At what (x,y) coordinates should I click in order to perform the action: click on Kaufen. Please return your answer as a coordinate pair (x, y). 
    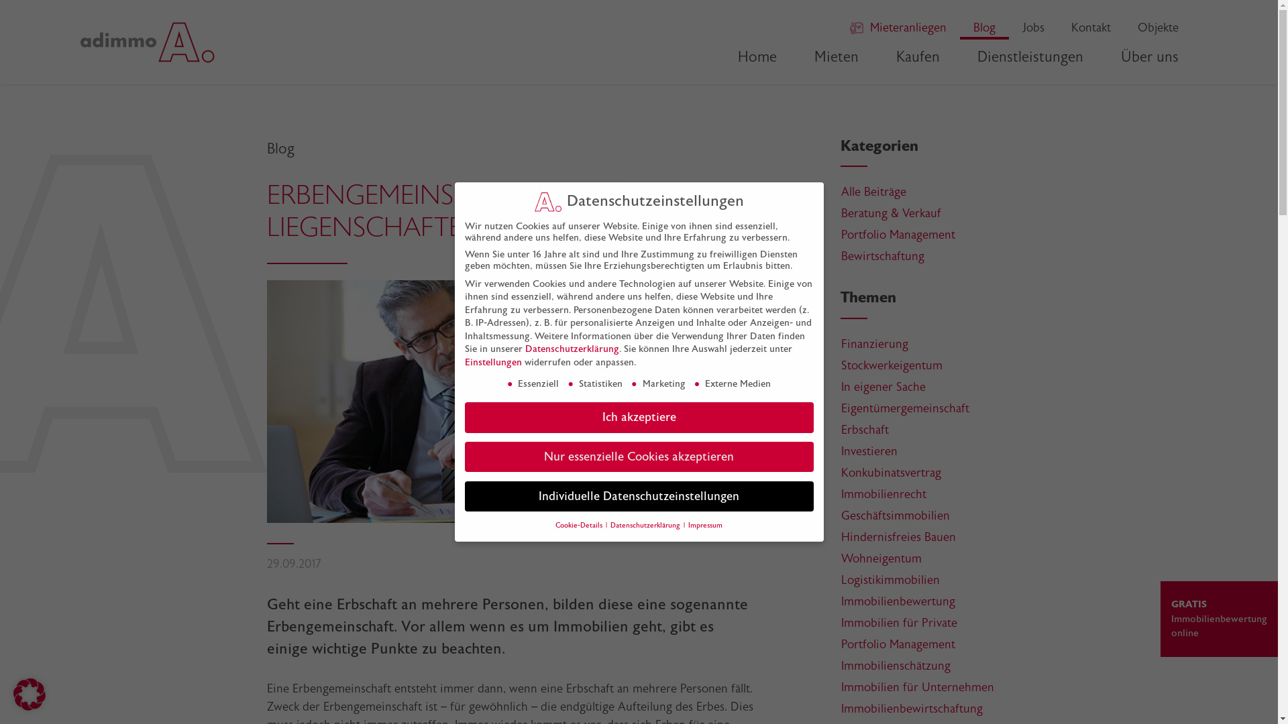
    Looking at the image, I should click on (918, 56).